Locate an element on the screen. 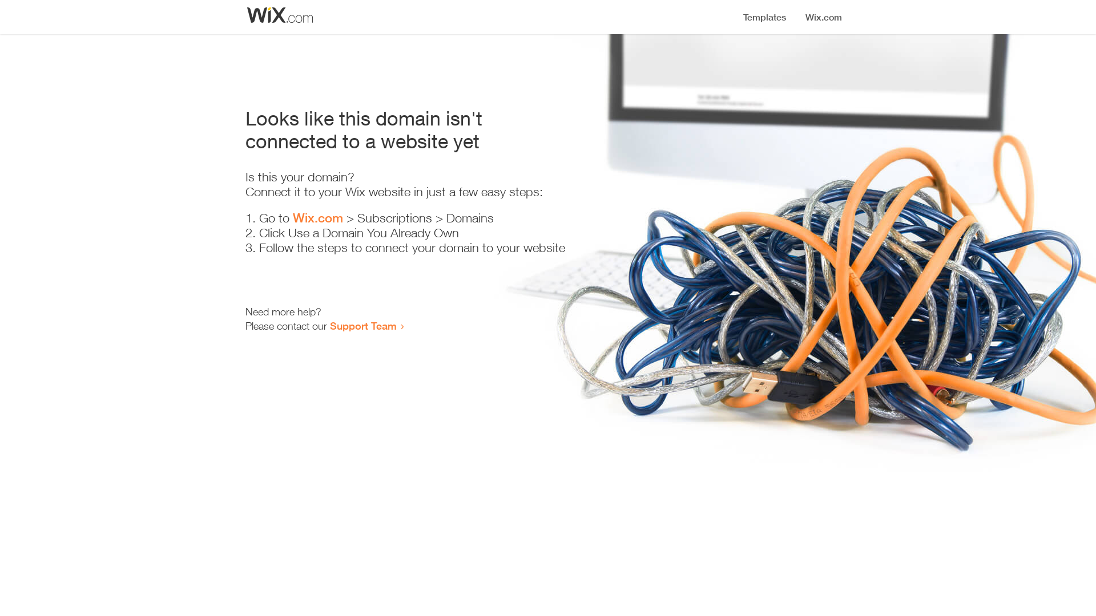  Support Team is located at coordinates (363, 326).